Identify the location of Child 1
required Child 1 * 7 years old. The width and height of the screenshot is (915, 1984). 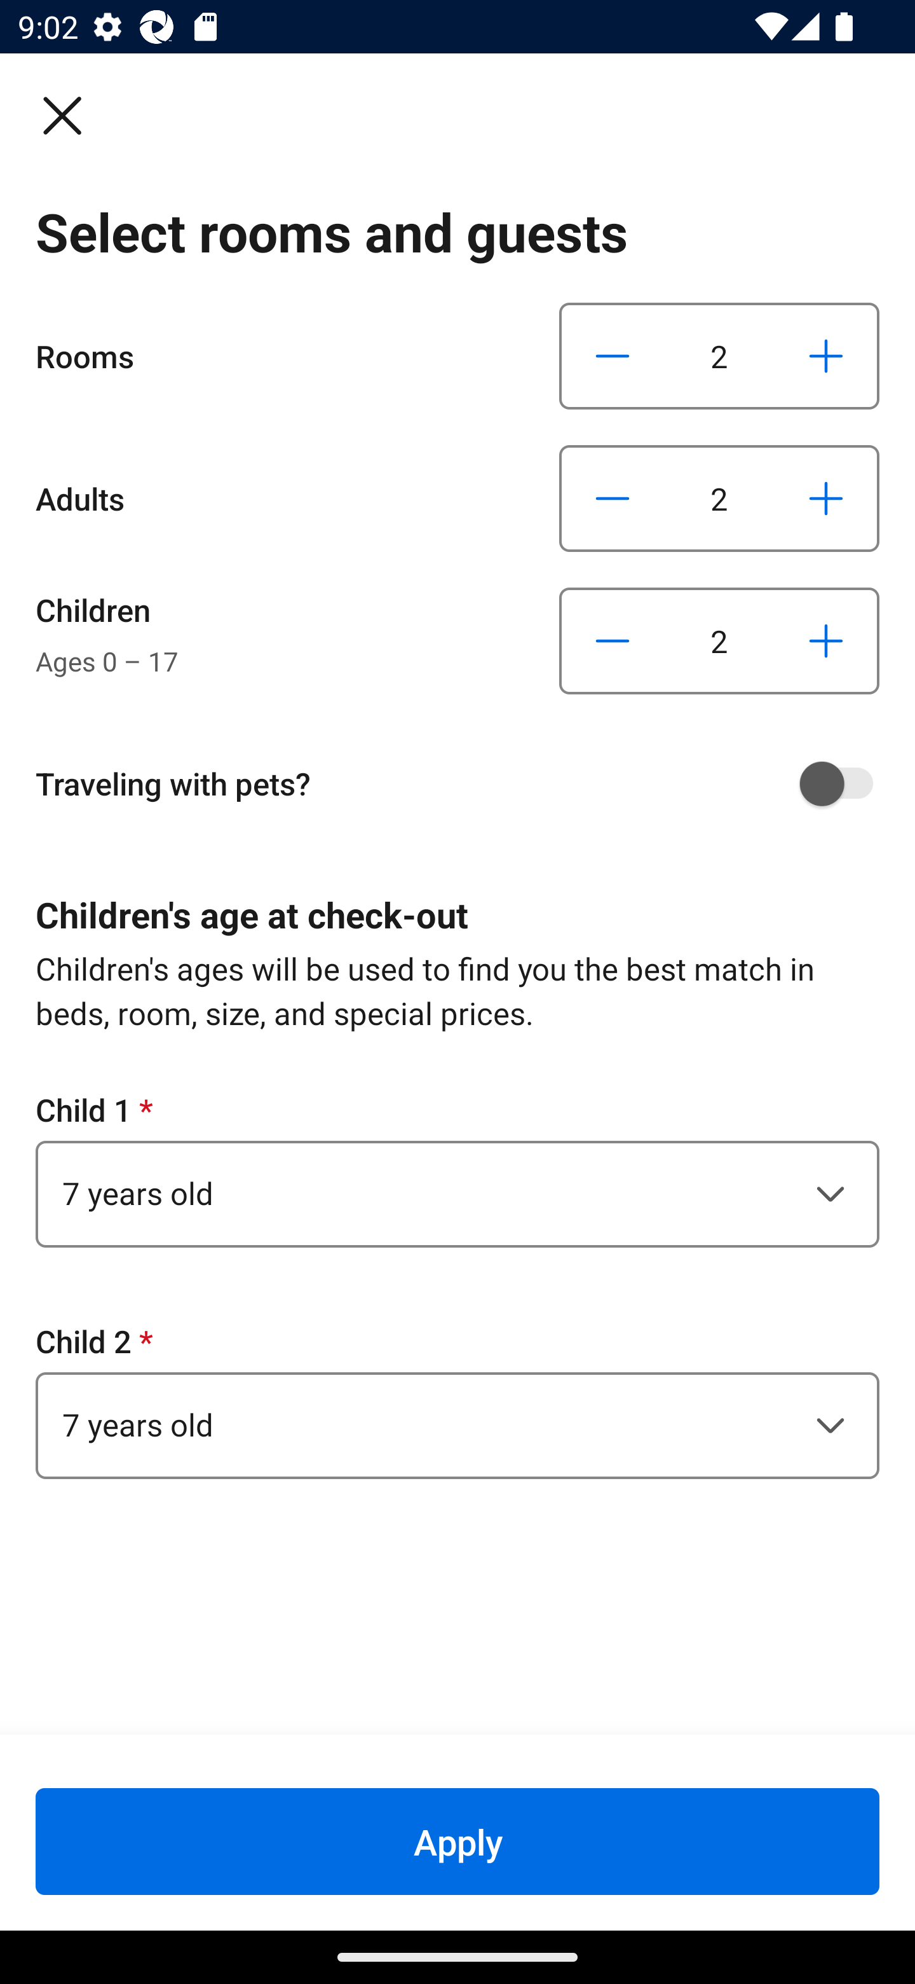
(457, 1168).